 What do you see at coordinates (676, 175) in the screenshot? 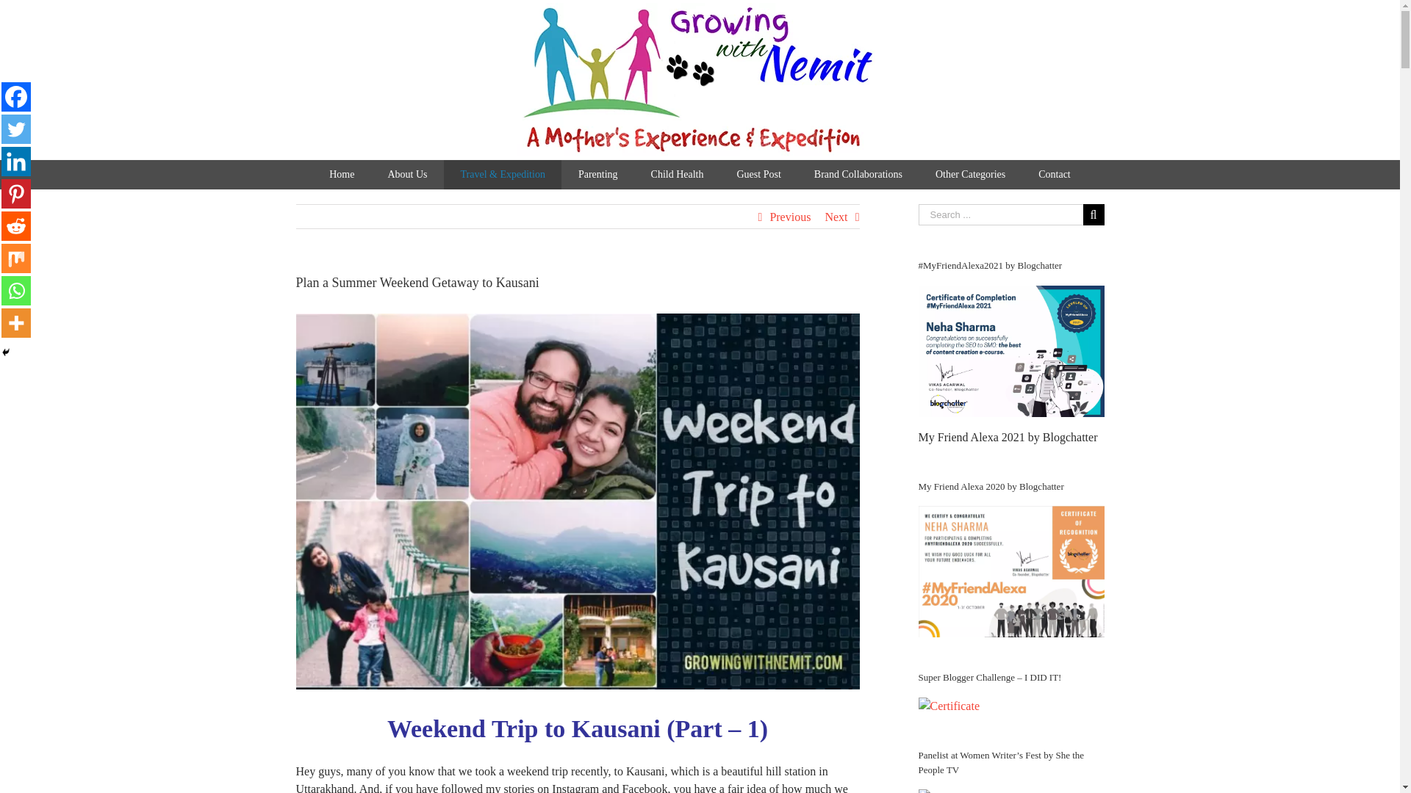
I see `Child Health` at bounding box center [676, 175].